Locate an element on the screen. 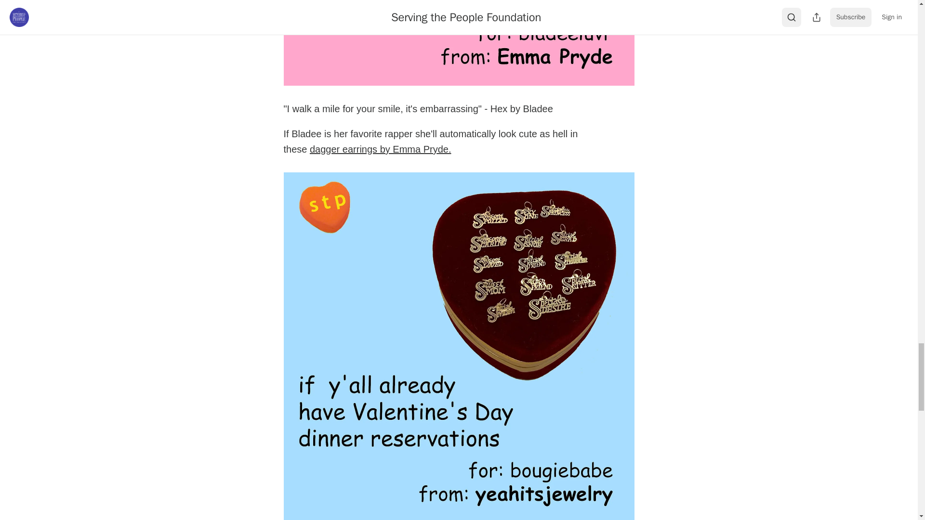 This screenshot has width=925, height=520. dagger earrings by Emma Pryde. is located at coordinates (381, 149).